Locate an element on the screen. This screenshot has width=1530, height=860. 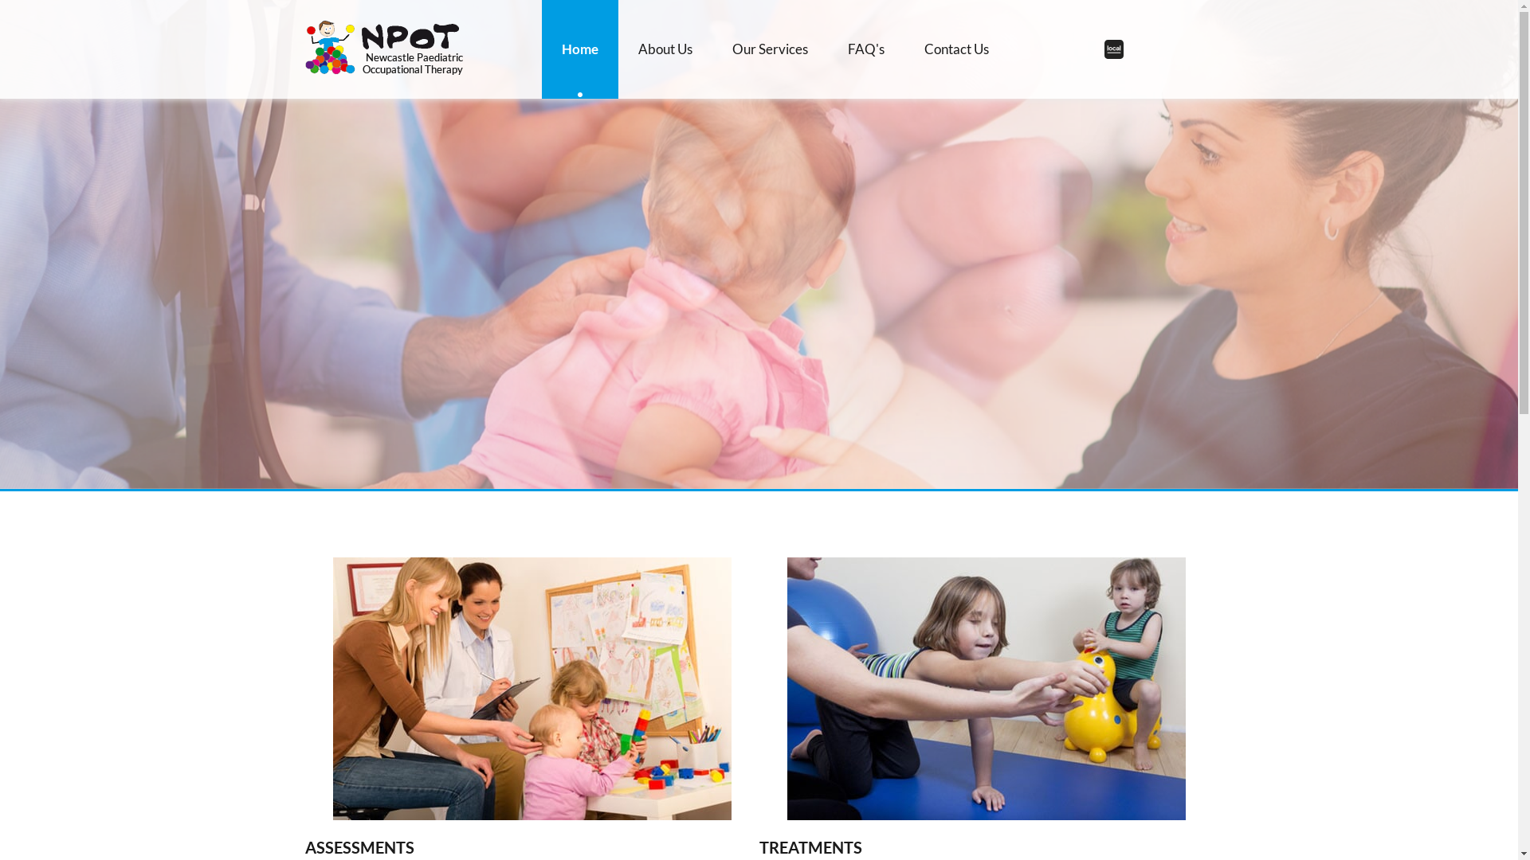
FAQ'S is located at coordinates (866, 49).